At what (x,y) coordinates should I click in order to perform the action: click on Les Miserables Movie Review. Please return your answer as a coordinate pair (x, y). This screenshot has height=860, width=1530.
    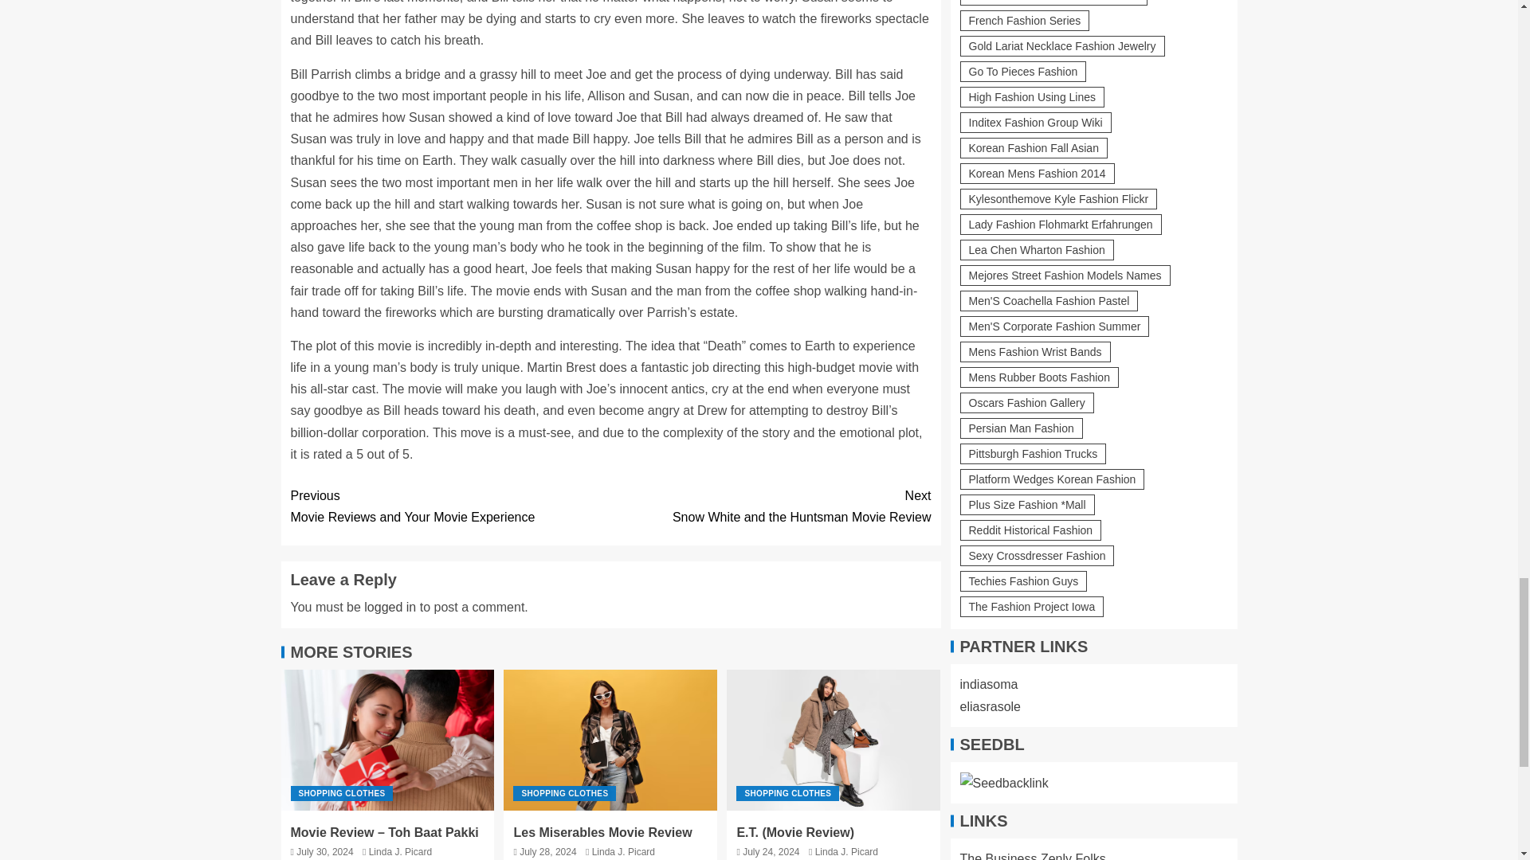
    Looking at the image, I should click on (602, 832).